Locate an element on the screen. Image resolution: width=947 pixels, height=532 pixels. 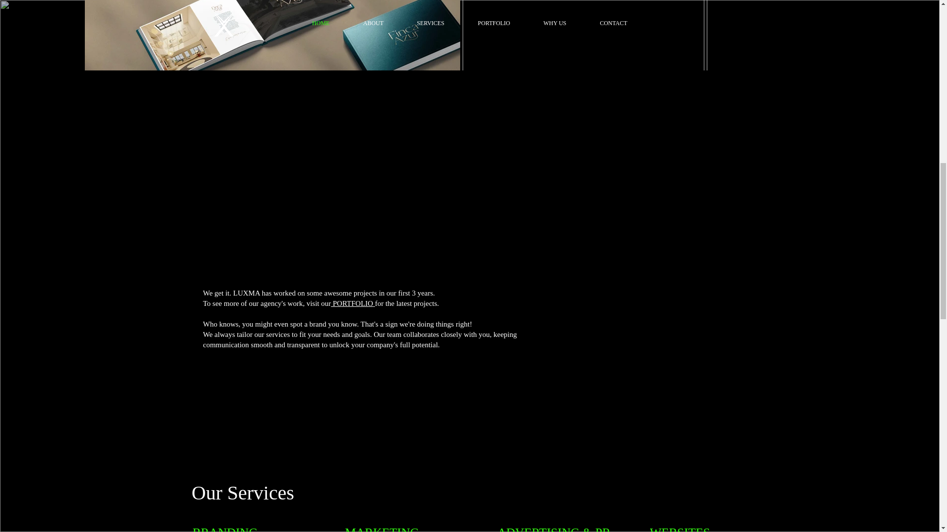
WEBSITES is located at coordinates (348, 180).